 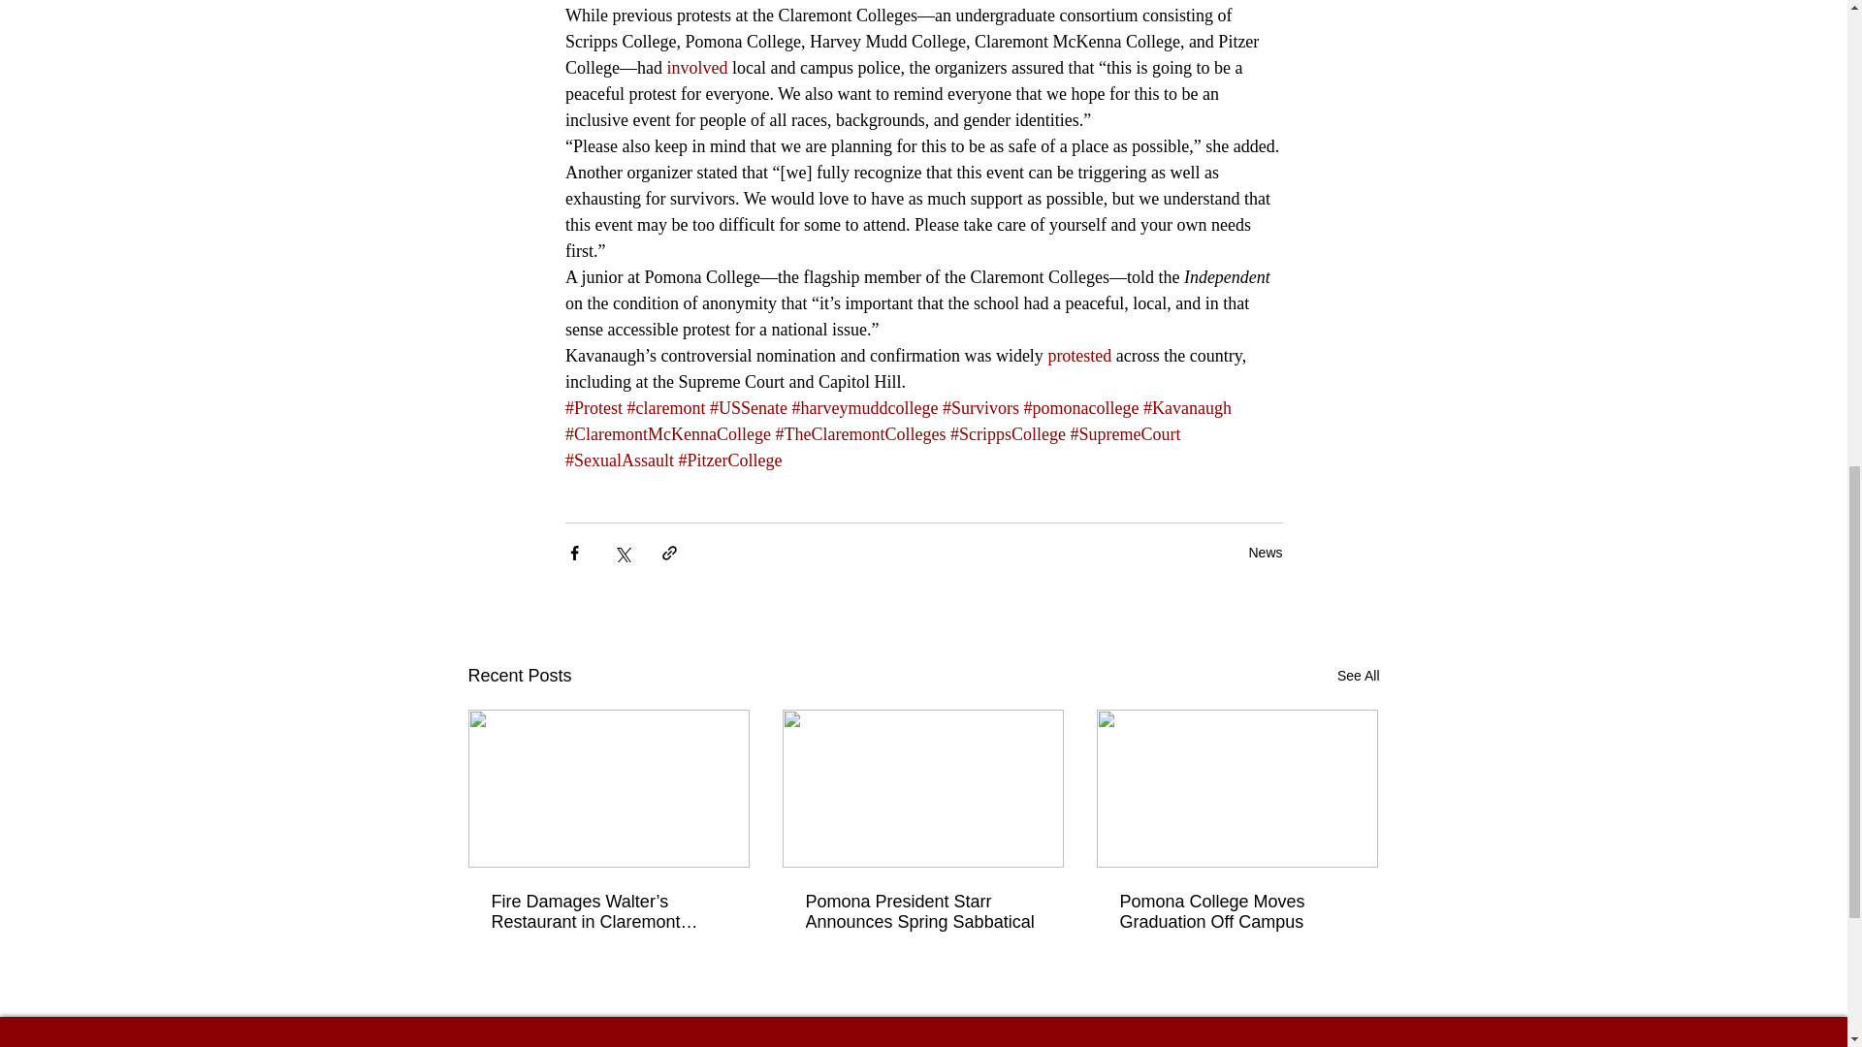 What do you see at coordinates (921, 912) in the screenshot?
I see `Pomona President Starr Announces Spring Sabbatical` at bounding box center [921, 912].